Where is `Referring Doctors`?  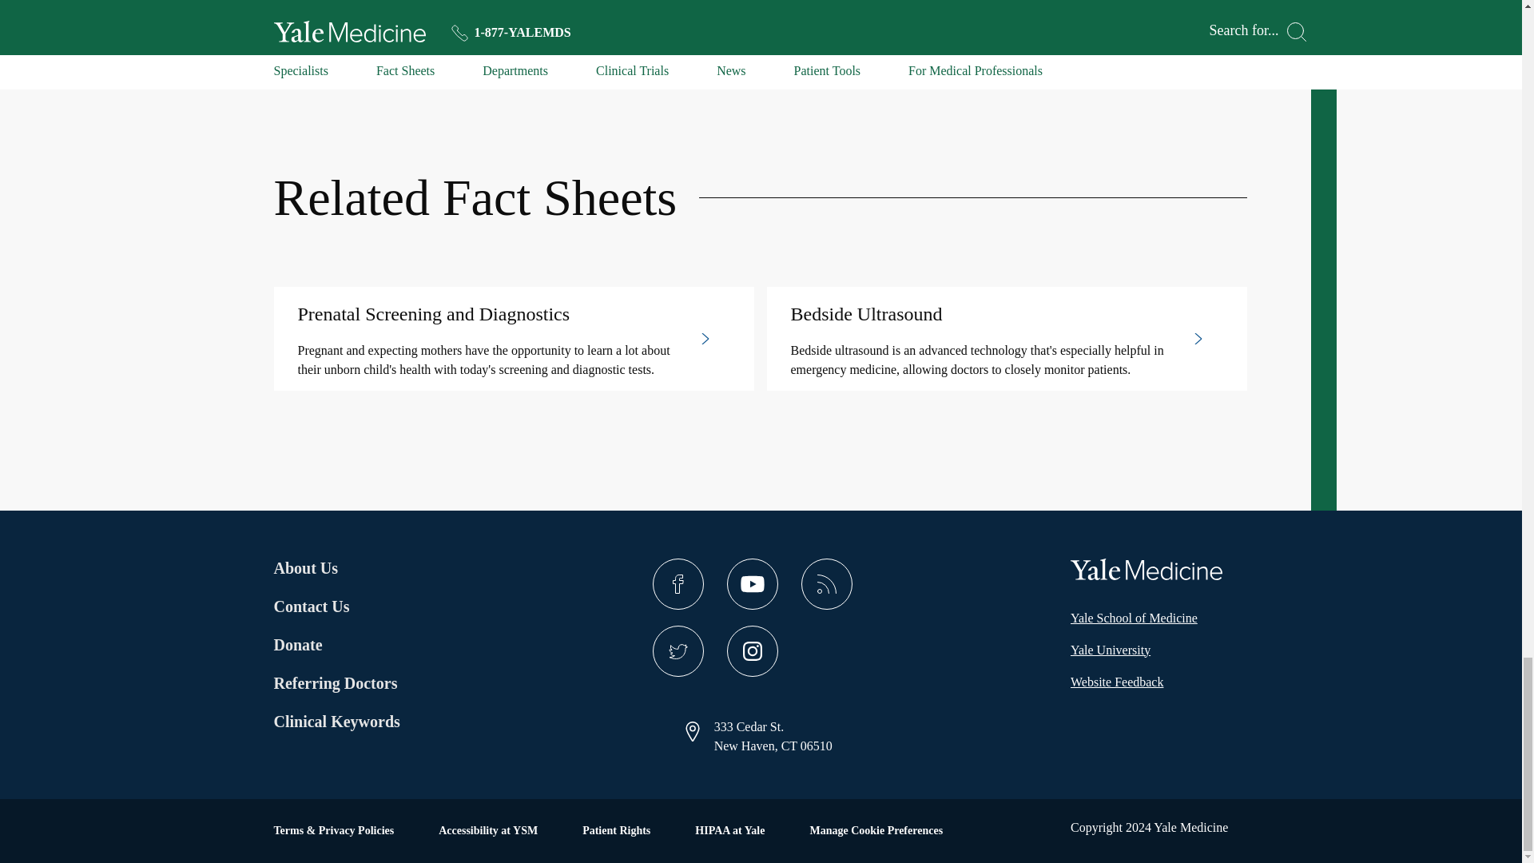 Referring Doctors is located at coordinates (335, 683).